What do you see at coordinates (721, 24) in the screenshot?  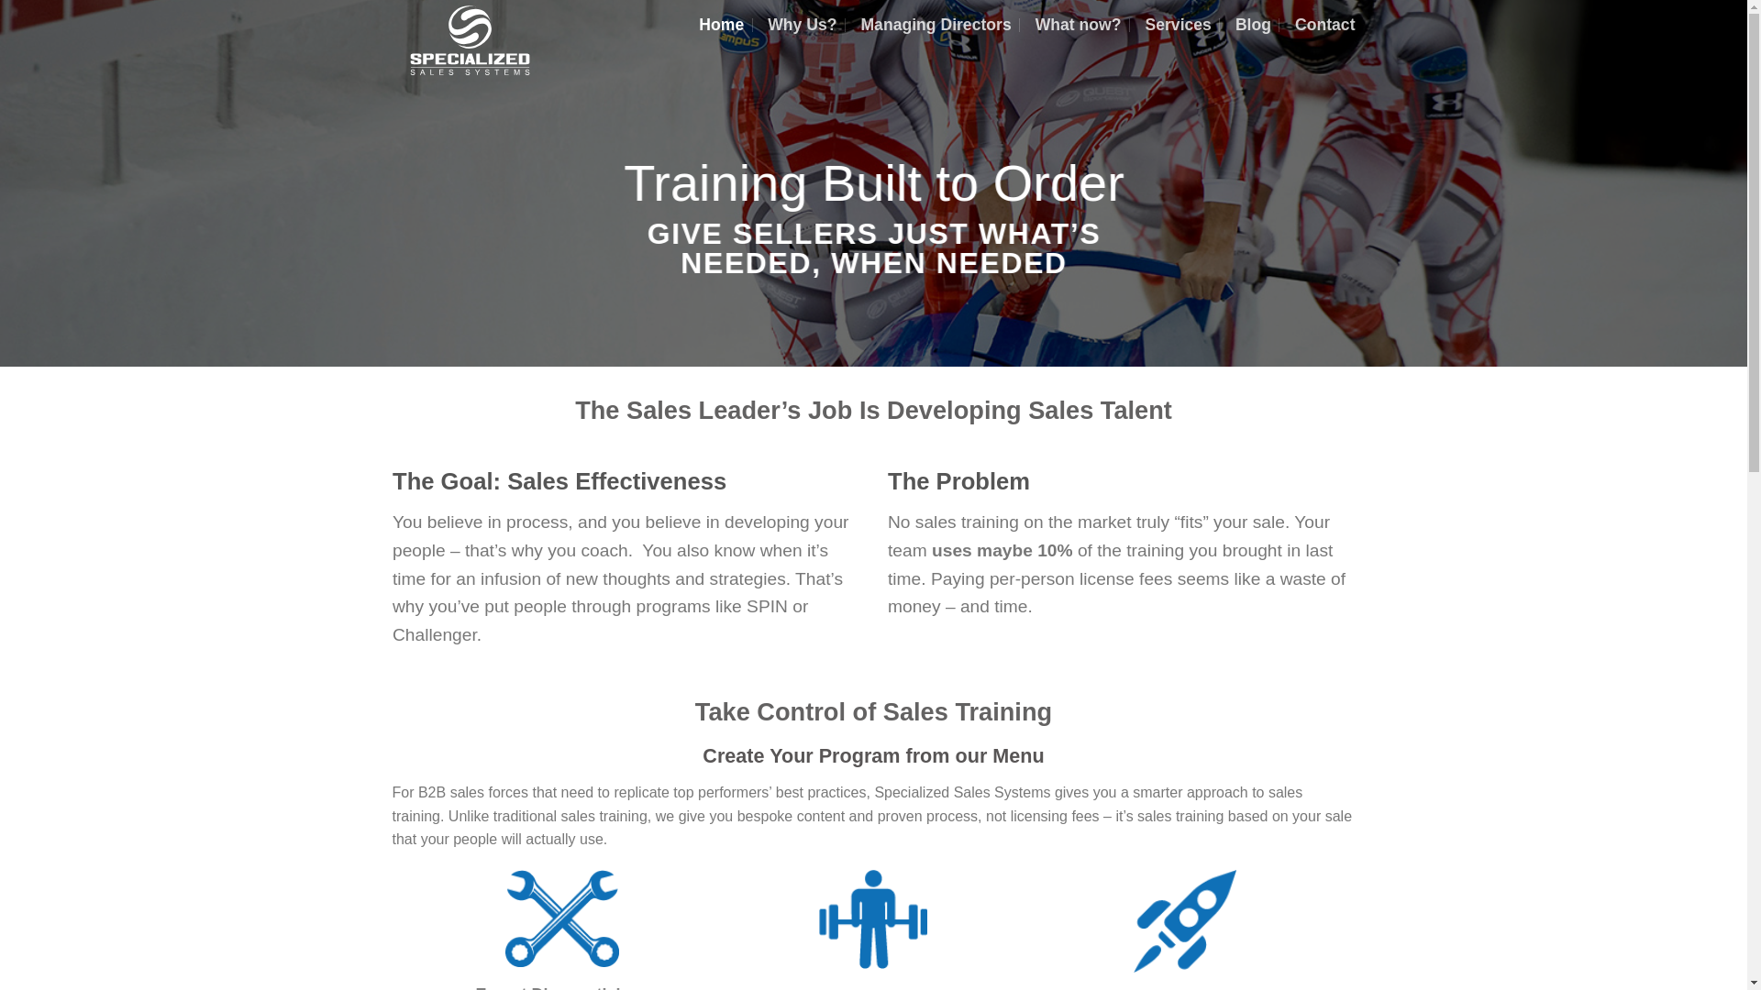 I see `Home` at bounding box center [721, 24].